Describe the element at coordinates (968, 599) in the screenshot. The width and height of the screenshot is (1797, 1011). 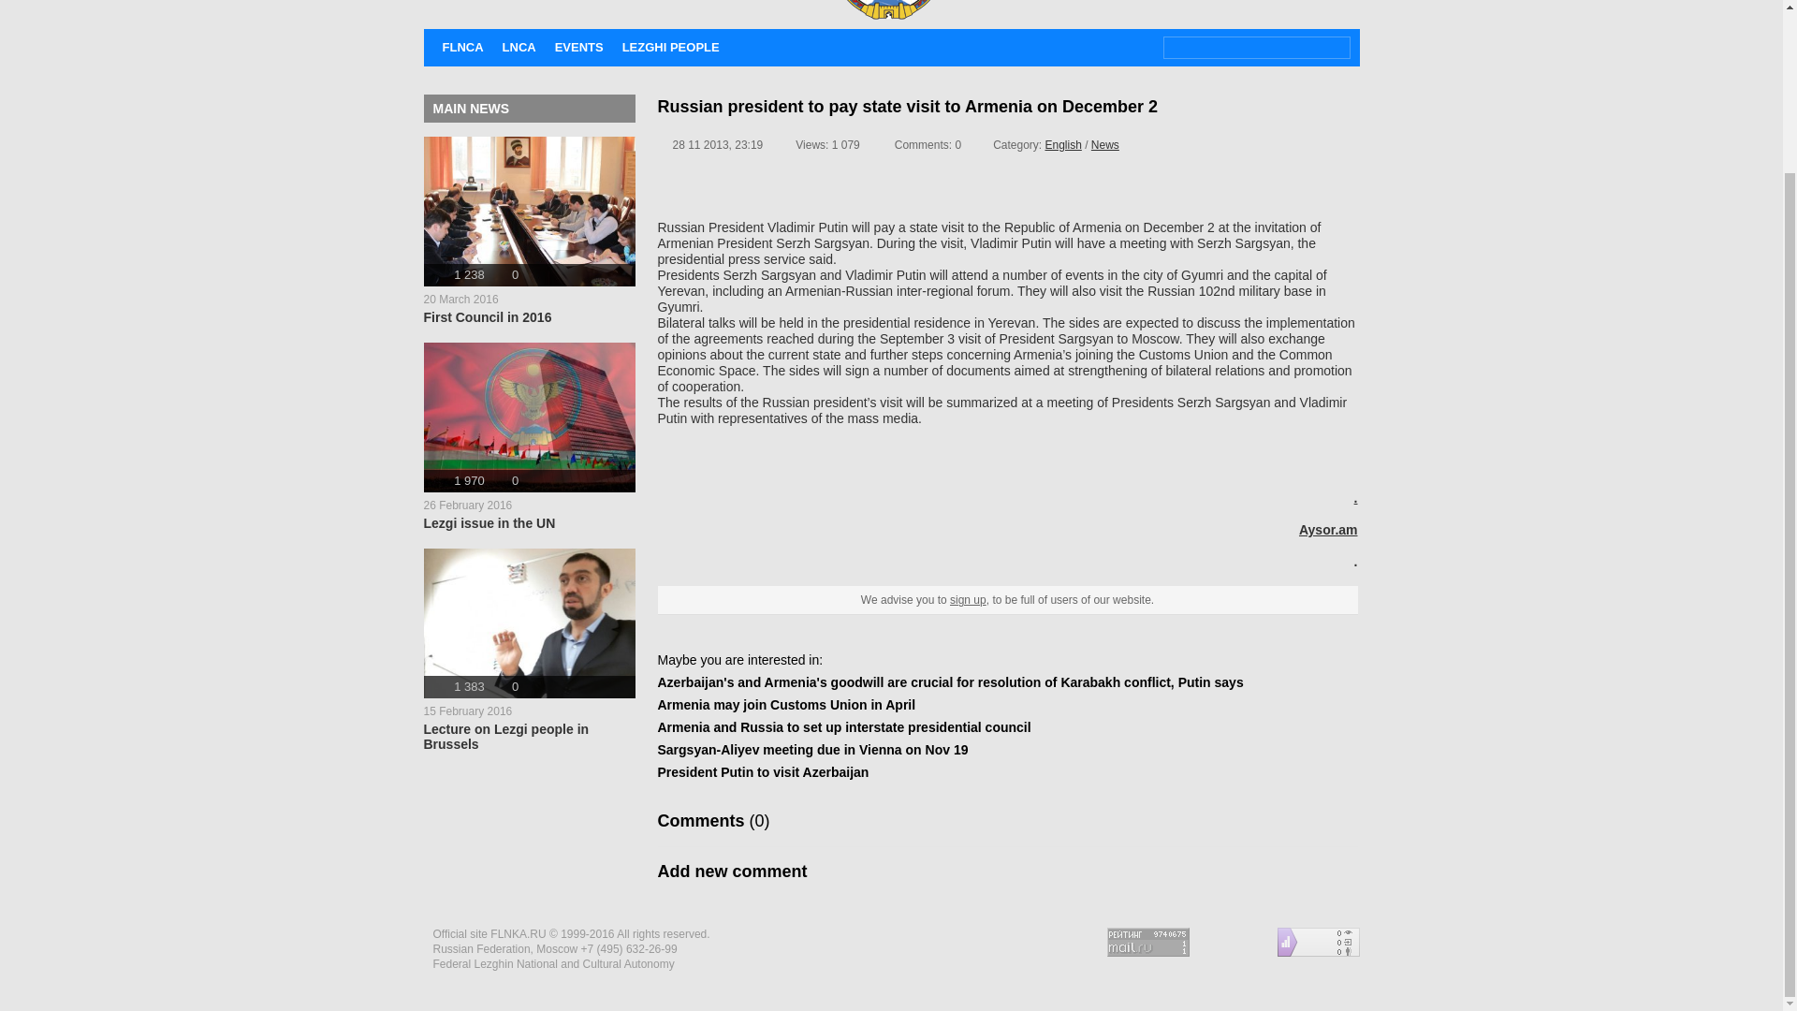
I see `Sargsyan-Aliyev meeting due in Vienna on Nov 19` at that location.